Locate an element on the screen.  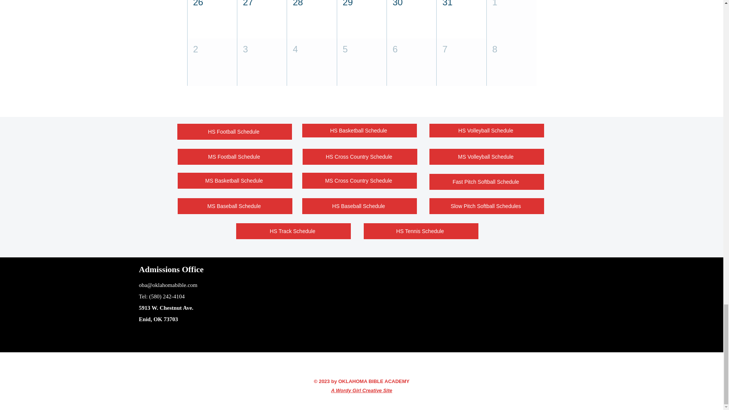
MS Basketball Schedule is located at coordinates (235, 180).